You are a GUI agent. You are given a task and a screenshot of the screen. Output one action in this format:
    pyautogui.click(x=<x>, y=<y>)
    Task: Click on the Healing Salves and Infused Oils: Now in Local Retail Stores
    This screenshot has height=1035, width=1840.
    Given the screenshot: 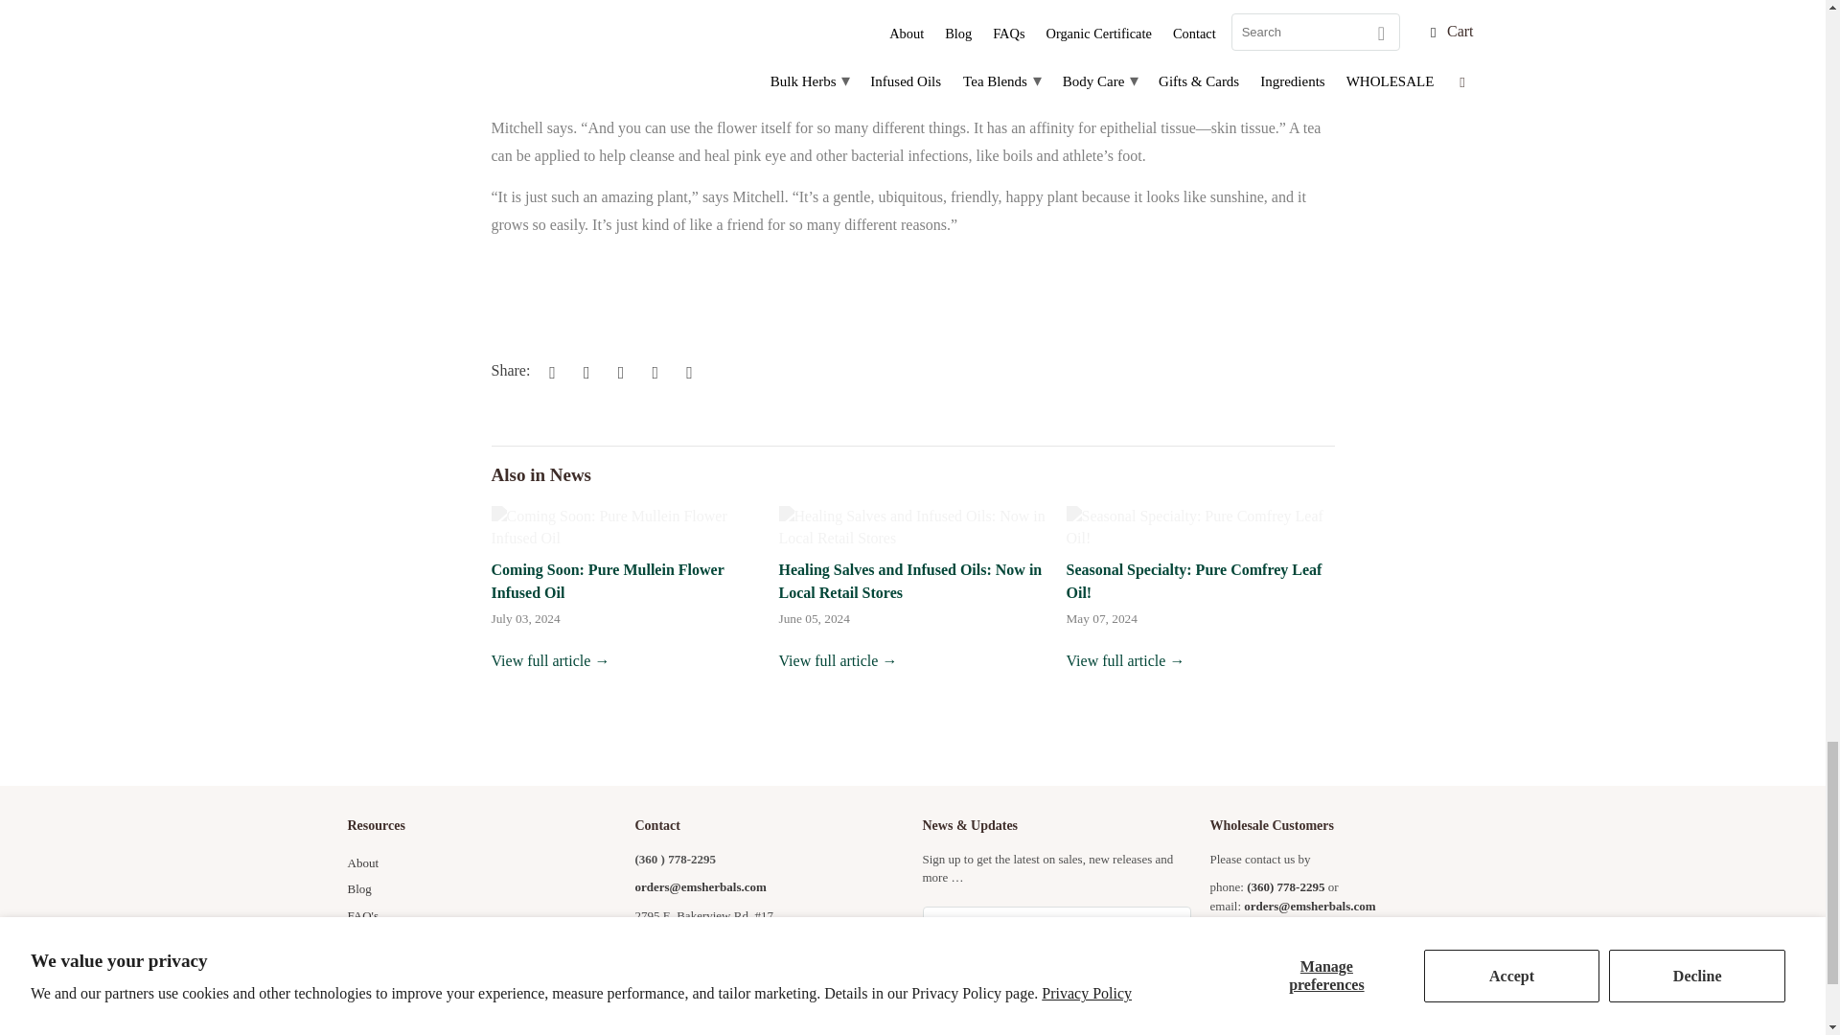 What is the action you would take?
    pyautogui.click(x=909, y=581)
    